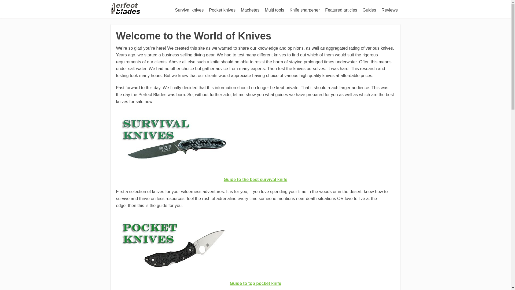 Image resolution: width=515 pixels, height=290 pixels. What do you see at coordinates (189, 10) in the screenshot?
I see `Survival knives` at bounding box center [189, 10].